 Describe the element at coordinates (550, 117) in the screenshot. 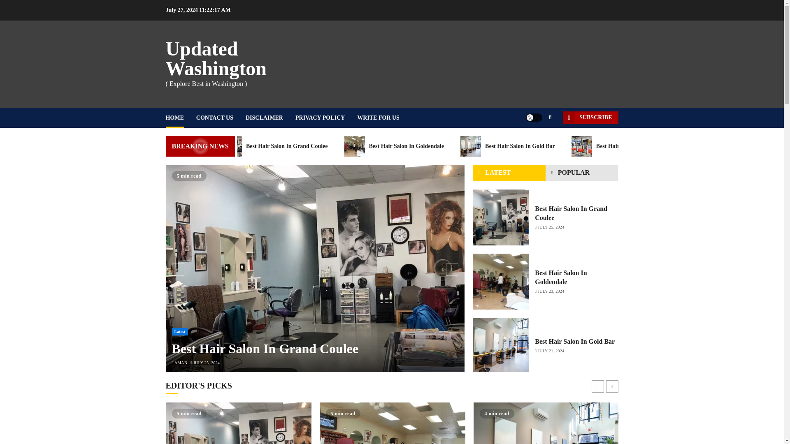

I see `Search` at that location.